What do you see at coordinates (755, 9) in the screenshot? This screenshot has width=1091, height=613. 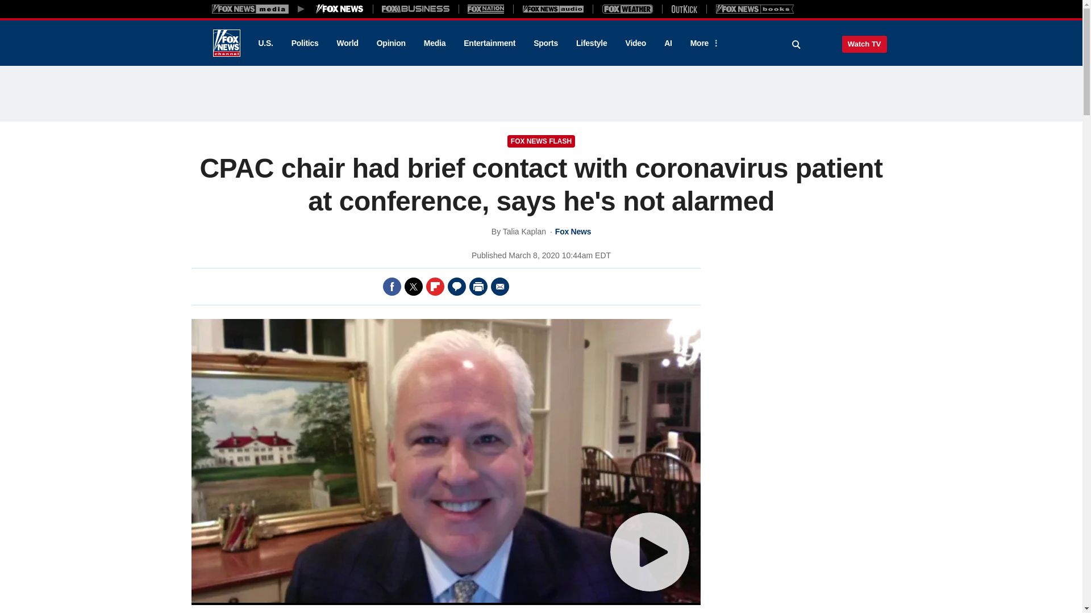 I see `Books` at bounding box center [755, 9].